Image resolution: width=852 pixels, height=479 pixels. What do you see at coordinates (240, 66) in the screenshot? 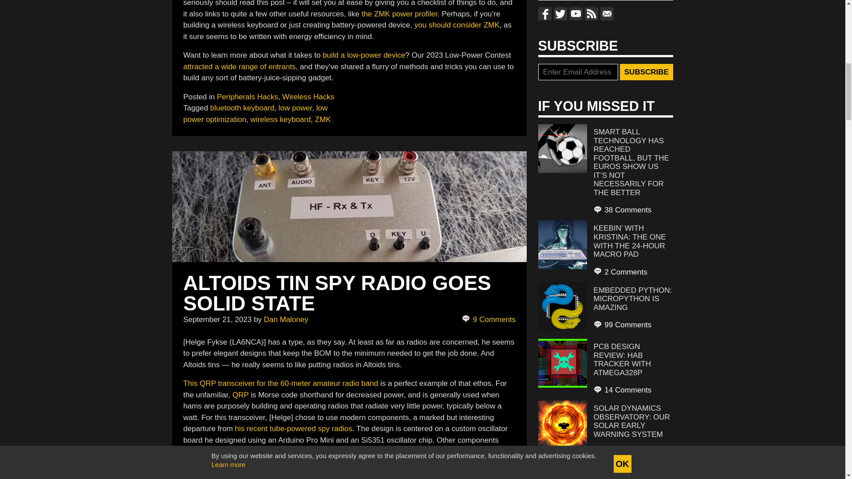
I see `attracted a wide range of entrants,` at bounding box center [240, 66].